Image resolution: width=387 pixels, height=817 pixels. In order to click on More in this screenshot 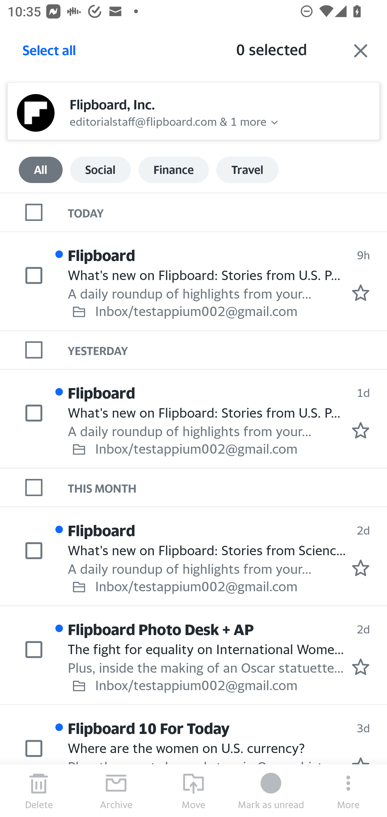, I will do `click(348, 791)`.